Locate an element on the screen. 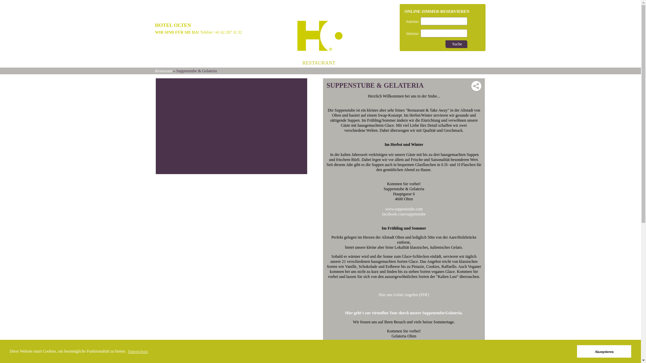 Image resolution: width=646 pixels, height=363 pixels. SEMINAR is located at coordinates (281, 63).